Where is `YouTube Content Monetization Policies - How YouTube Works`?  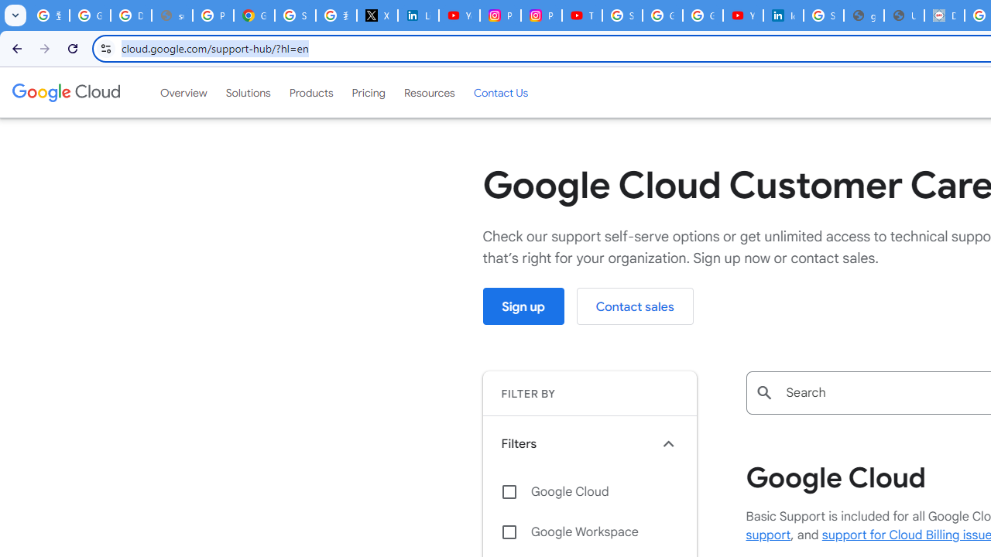
YouTube Content Monetization Policies - How YouTube Works is located at coordinates (459, 15).